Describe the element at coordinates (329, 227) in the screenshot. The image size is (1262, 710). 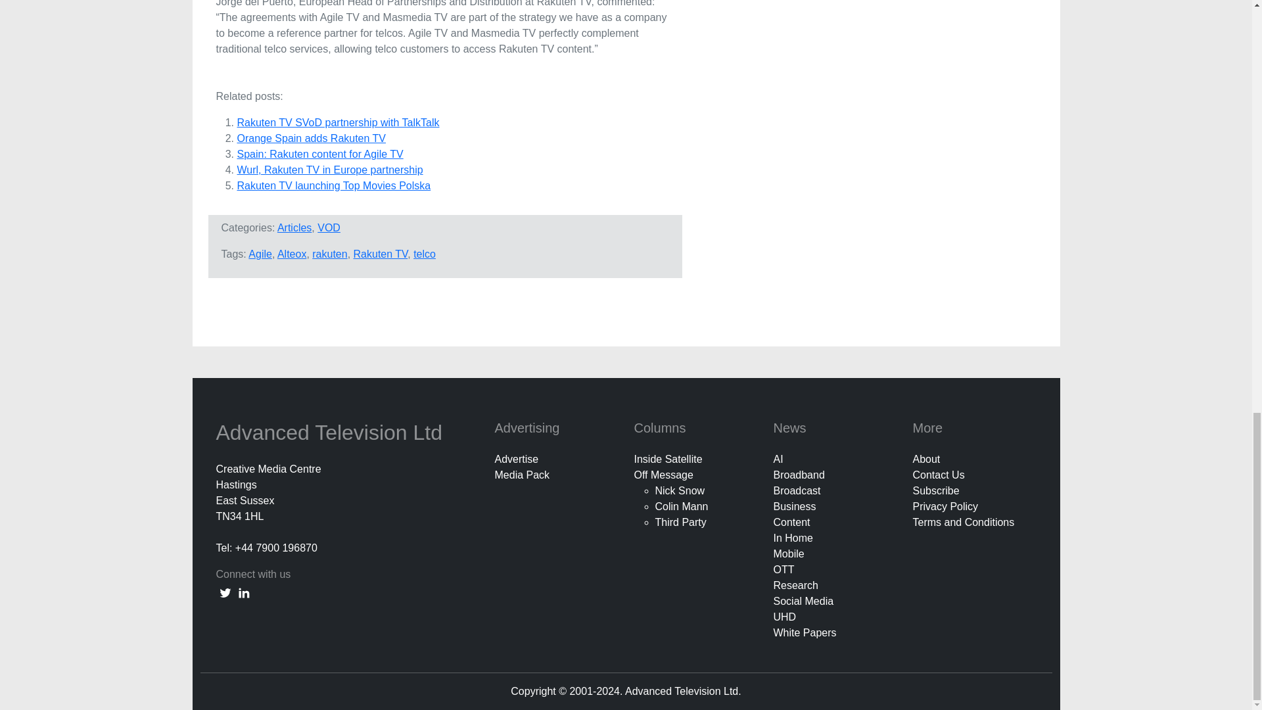
I see `VOD` at that location.